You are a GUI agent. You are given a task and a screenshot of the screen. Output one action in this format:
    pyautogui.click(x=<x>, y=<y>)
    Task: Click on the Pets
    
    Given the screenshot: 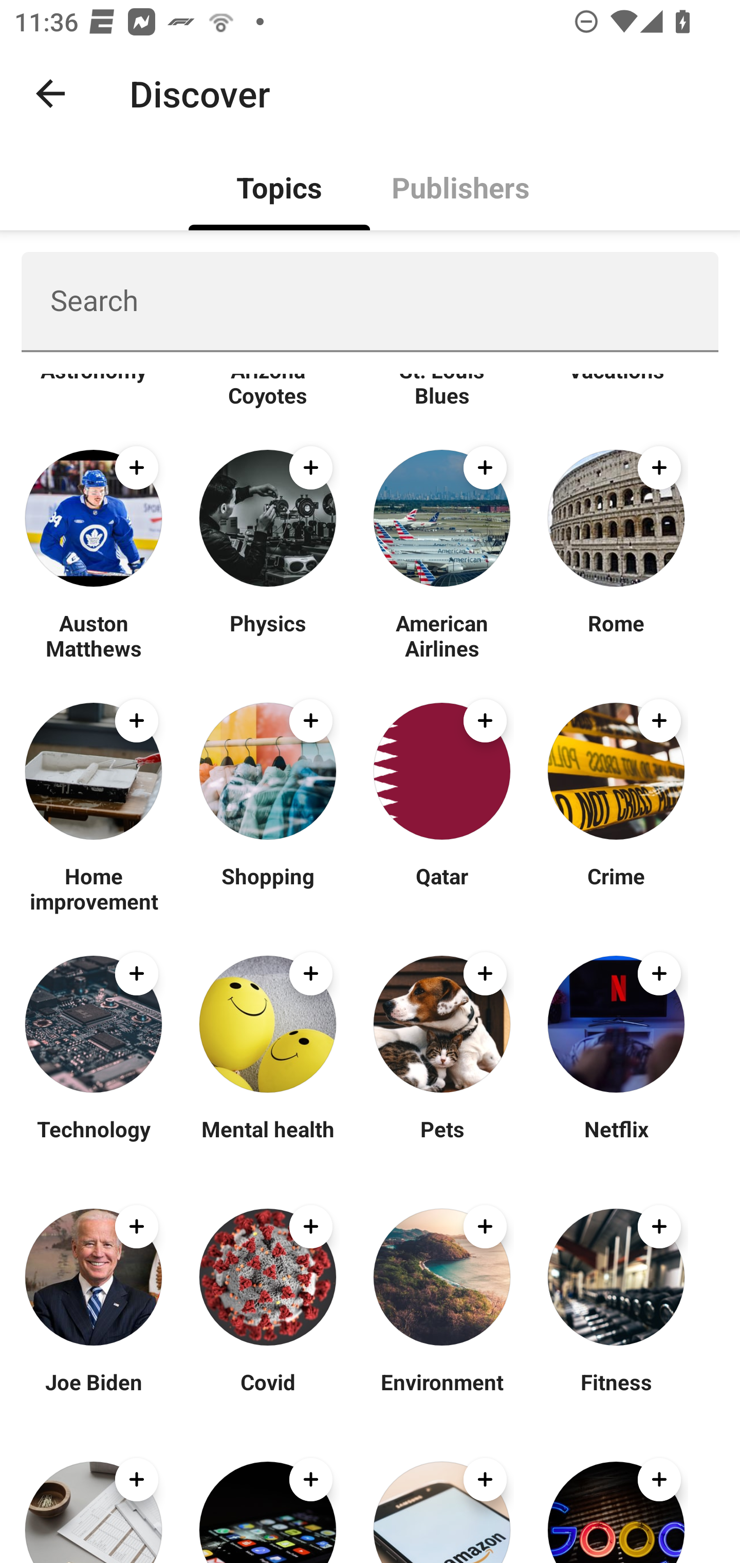 What is the action you would take?
    pyautogui.click(x=442, y=1141)
    